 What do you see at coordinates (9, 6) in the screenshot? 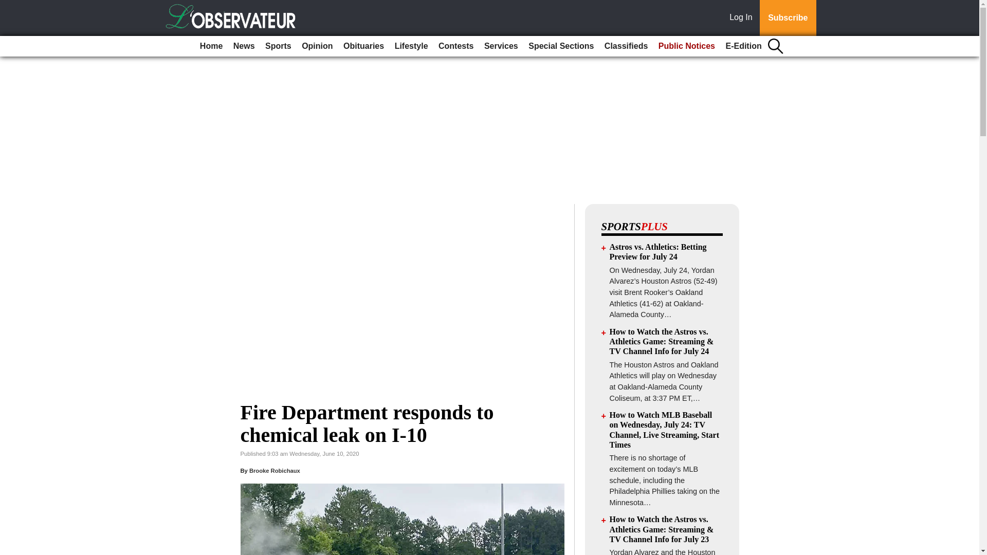
I see `Go` at bounding box center [9, 6].